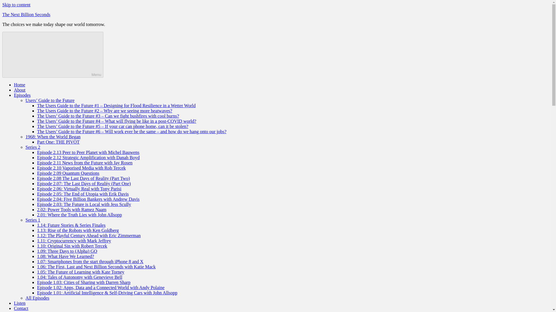 Image resolution: width=556 pixels, height=312 pixels. I want to click on 1.12: The Playful Century Ahead with Eric Zimmerman, so click(89, 235).